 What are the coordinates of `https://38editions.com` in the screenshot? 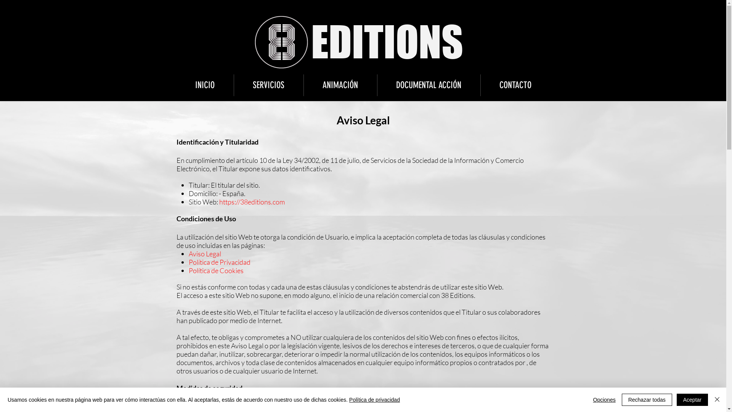 It's located at (252, 202).